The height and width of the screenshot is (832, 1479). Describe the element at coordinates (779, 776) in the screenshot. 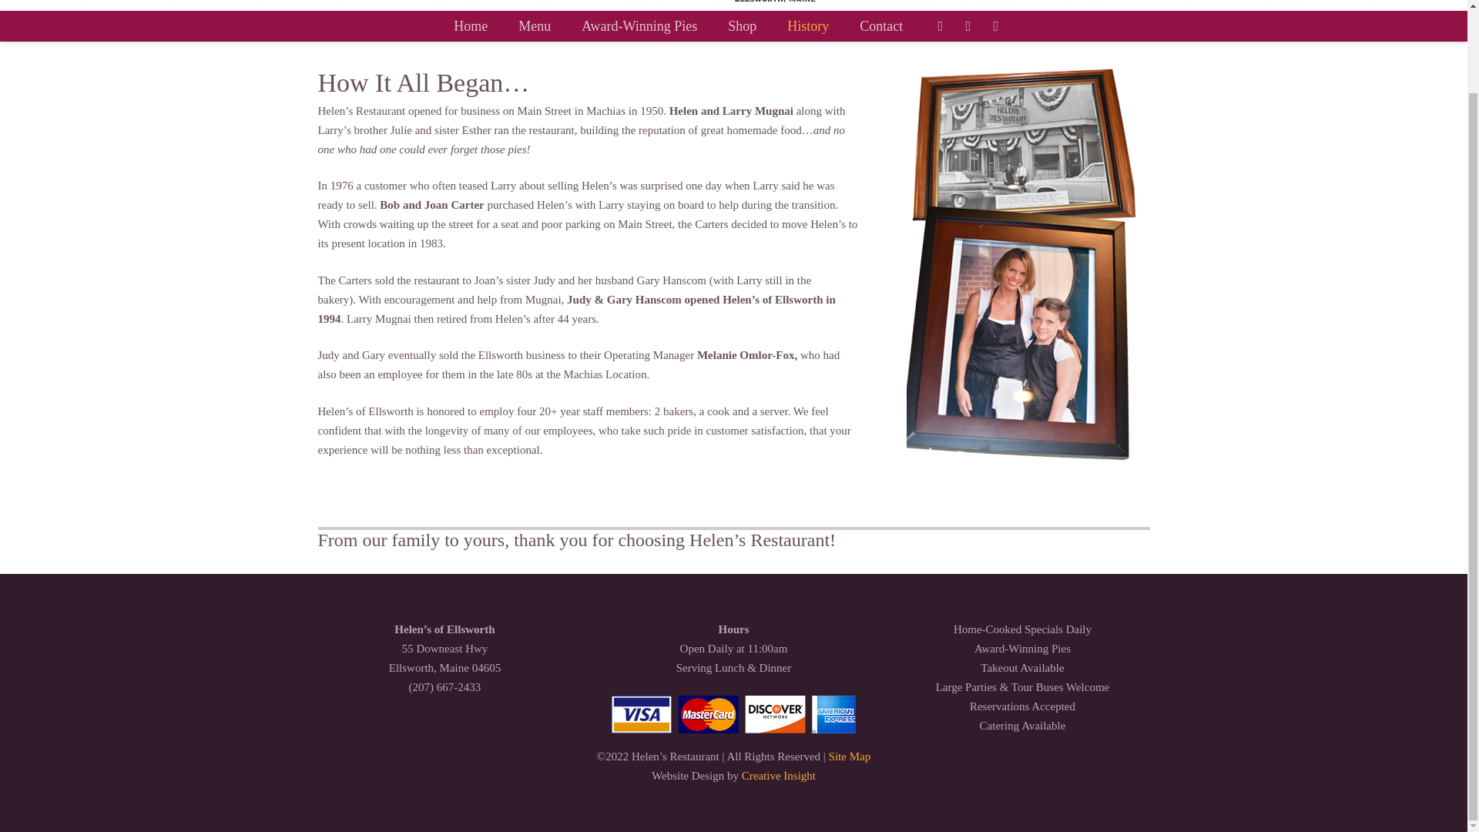

I see `Creative Insight` at that location.